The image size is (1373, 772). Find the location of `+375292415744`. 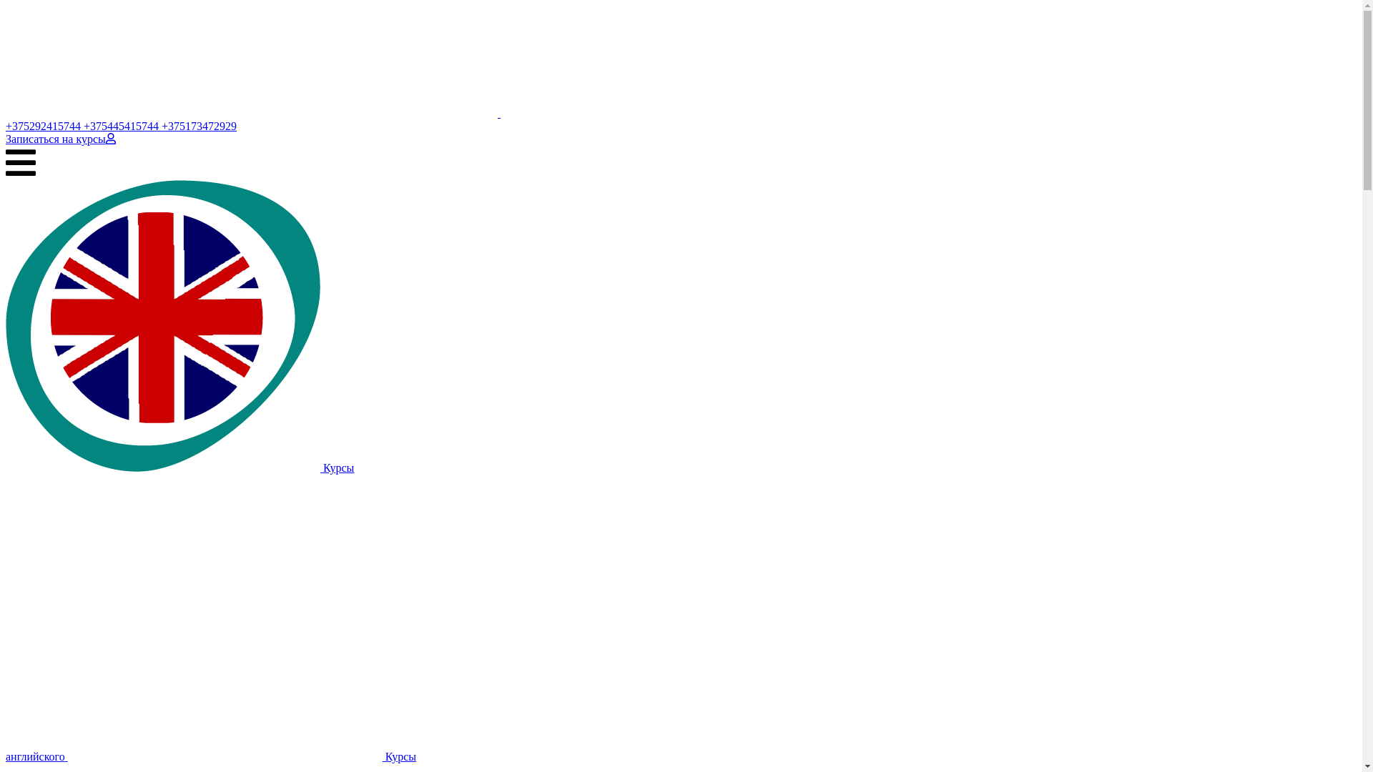

+375292415744 is located at coordinates (44, 126).